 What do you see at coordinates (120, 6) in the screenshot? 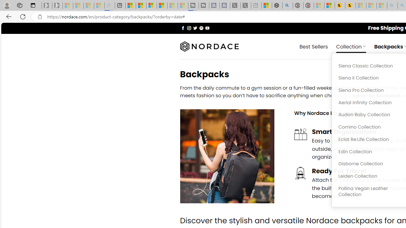
I see `New tab` at bounding box center [120, 6].